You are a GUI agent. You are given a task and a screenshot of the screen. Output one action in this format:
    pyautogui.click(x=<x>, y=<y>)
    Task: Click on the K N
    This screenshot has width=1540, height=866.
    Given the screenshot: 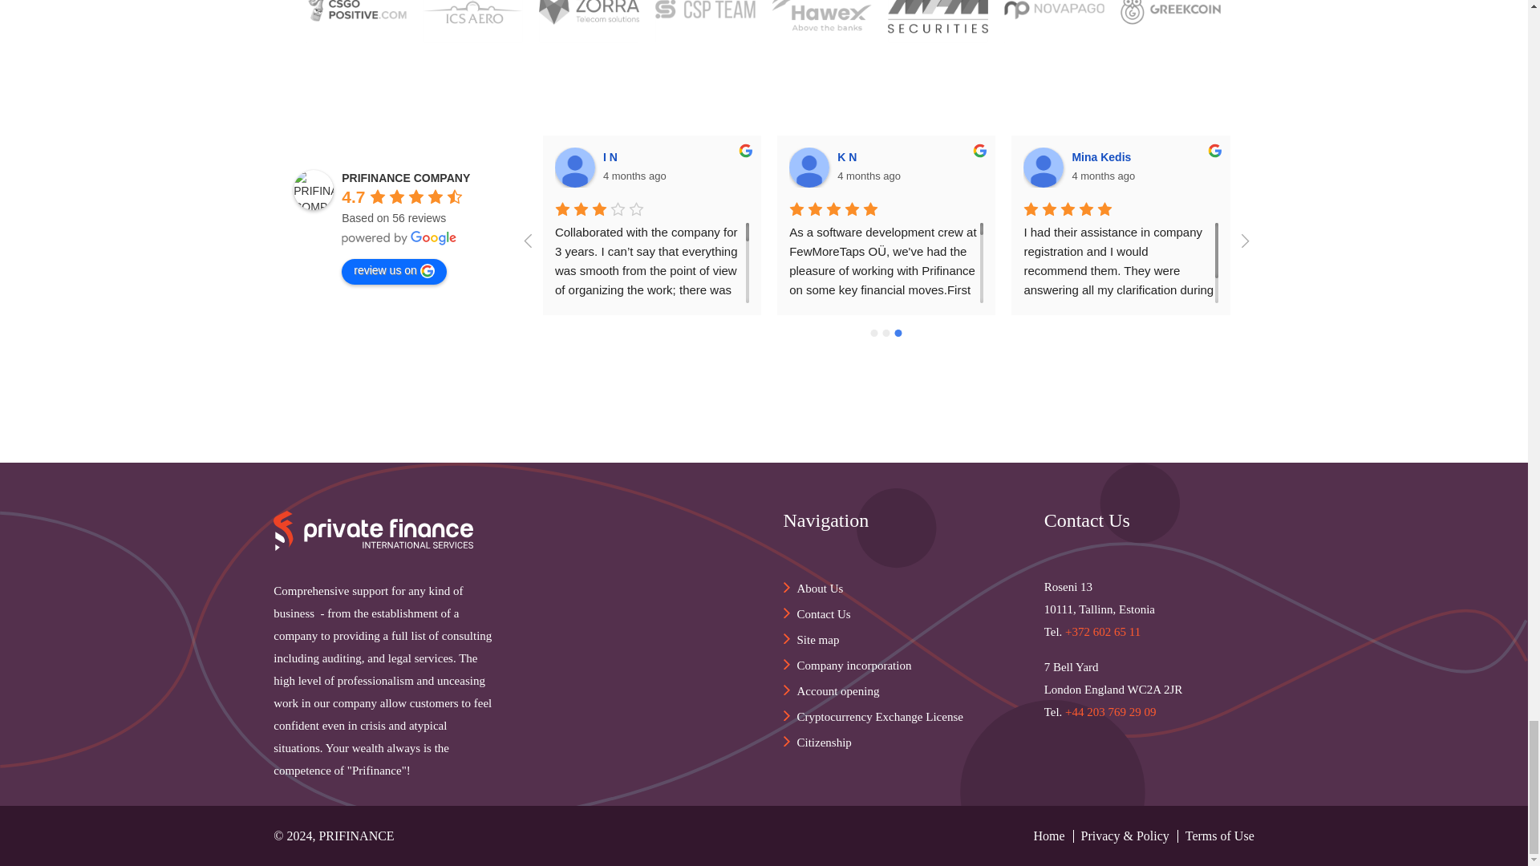 What is the action you would take?
    pyautogui.click(x=808, y=167)
    